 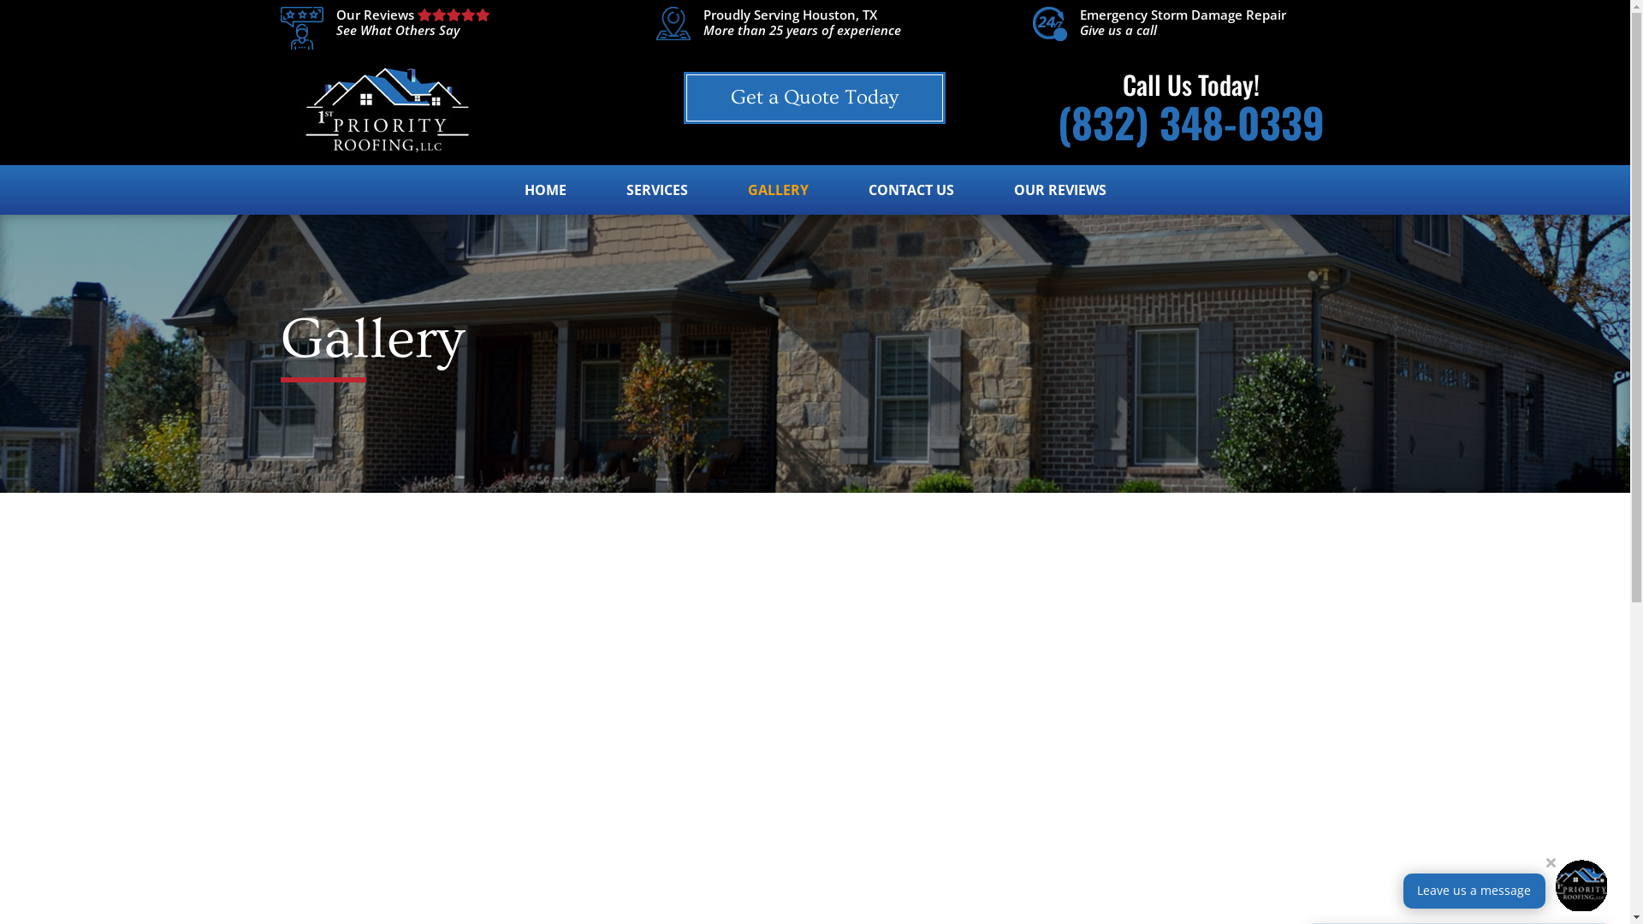 I want to click on Before and After Roofing Job, so click(x=534, y=731).